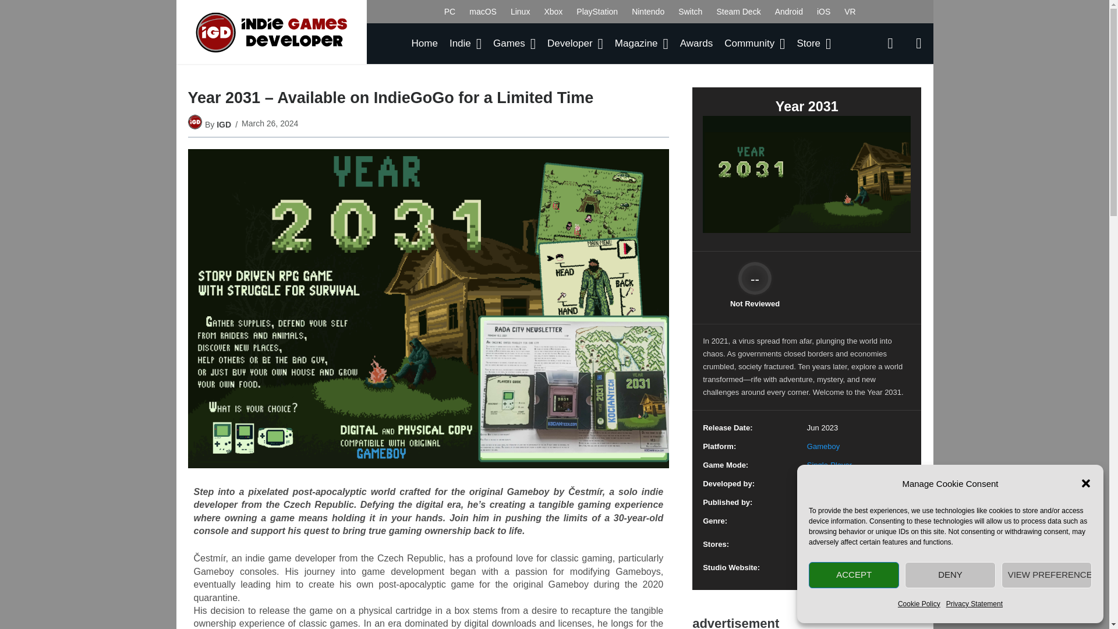 This screenshot has height=629, width=1118. What do you see at coordinates (949, 575) in the screenshot?
I see `DENY` at bounding box center [949, 575].